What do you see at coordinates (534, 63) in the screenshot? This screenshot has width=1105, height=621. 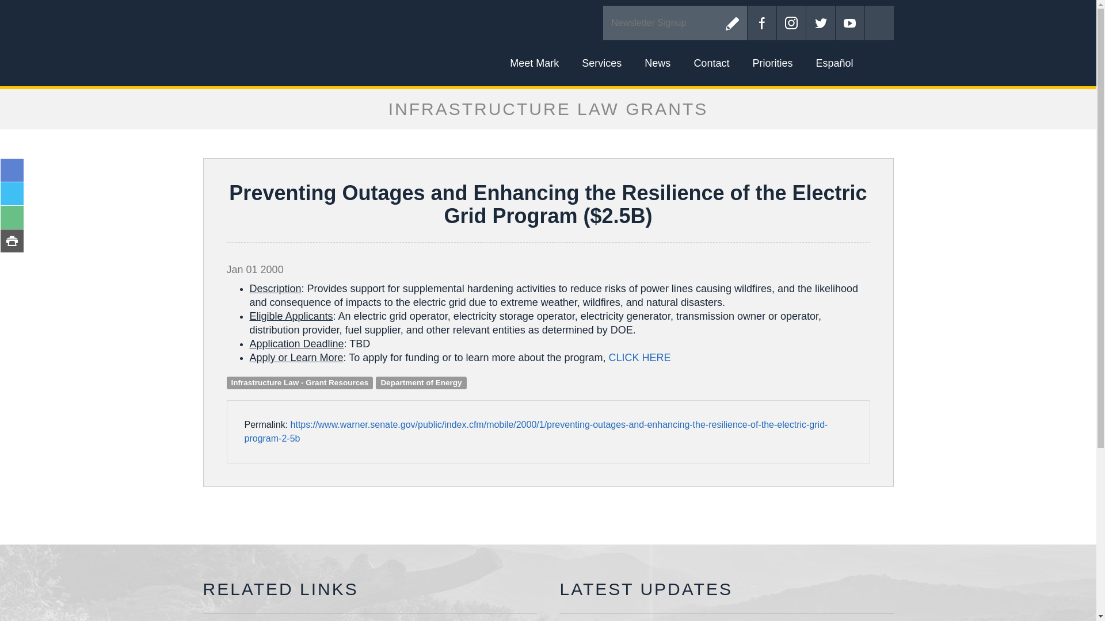 I see `Meet Mark` at bounding box center [534, 63].